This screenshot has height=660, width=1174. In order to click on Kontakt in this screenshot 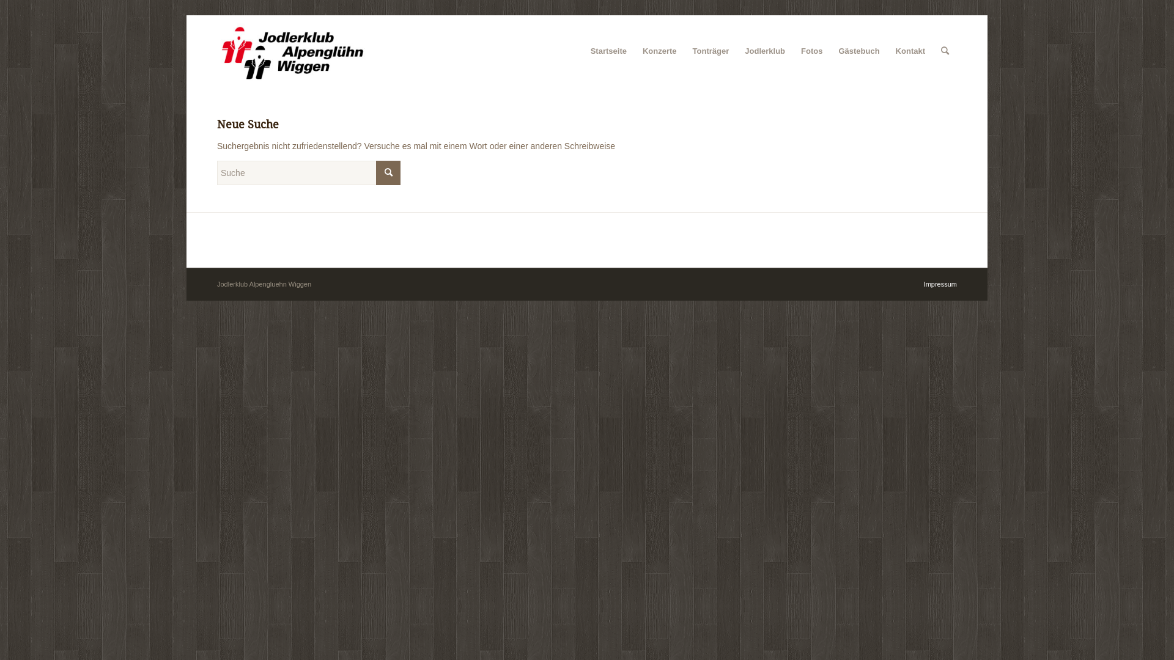, I will do `click(910, 51)`.